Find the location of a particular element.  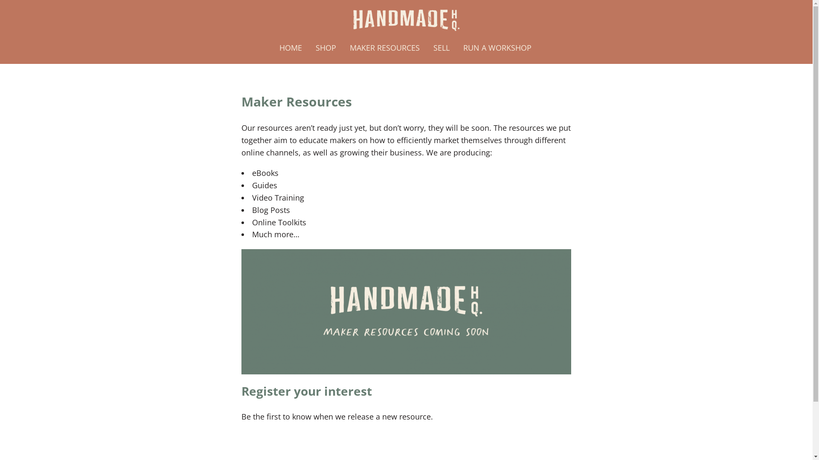

SHOP is located at coordinates (326, 48).